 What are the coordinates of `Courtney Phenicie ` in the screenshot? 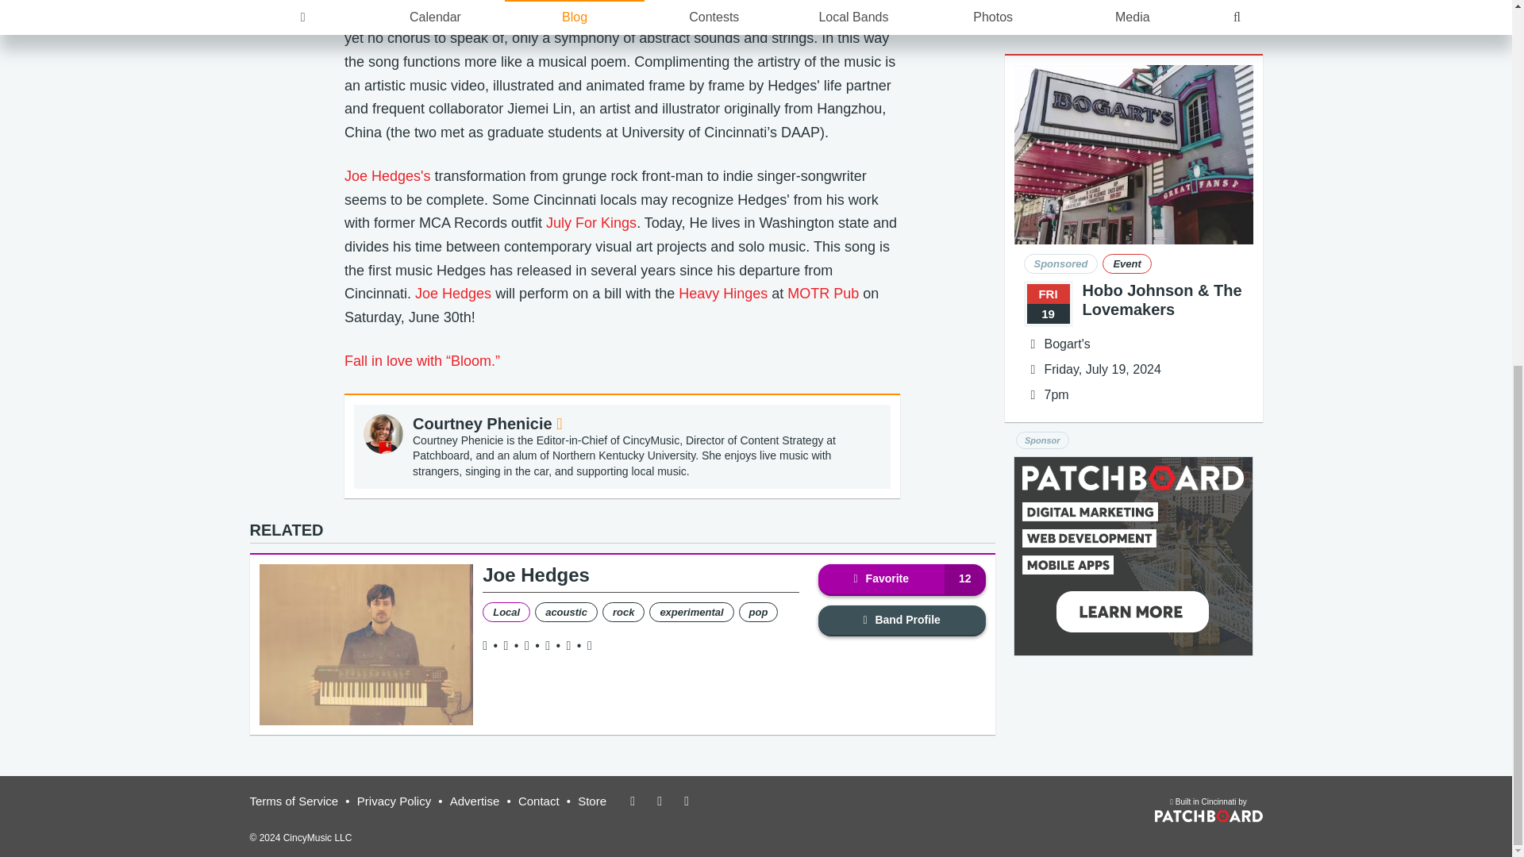 It's located at (487, 424).